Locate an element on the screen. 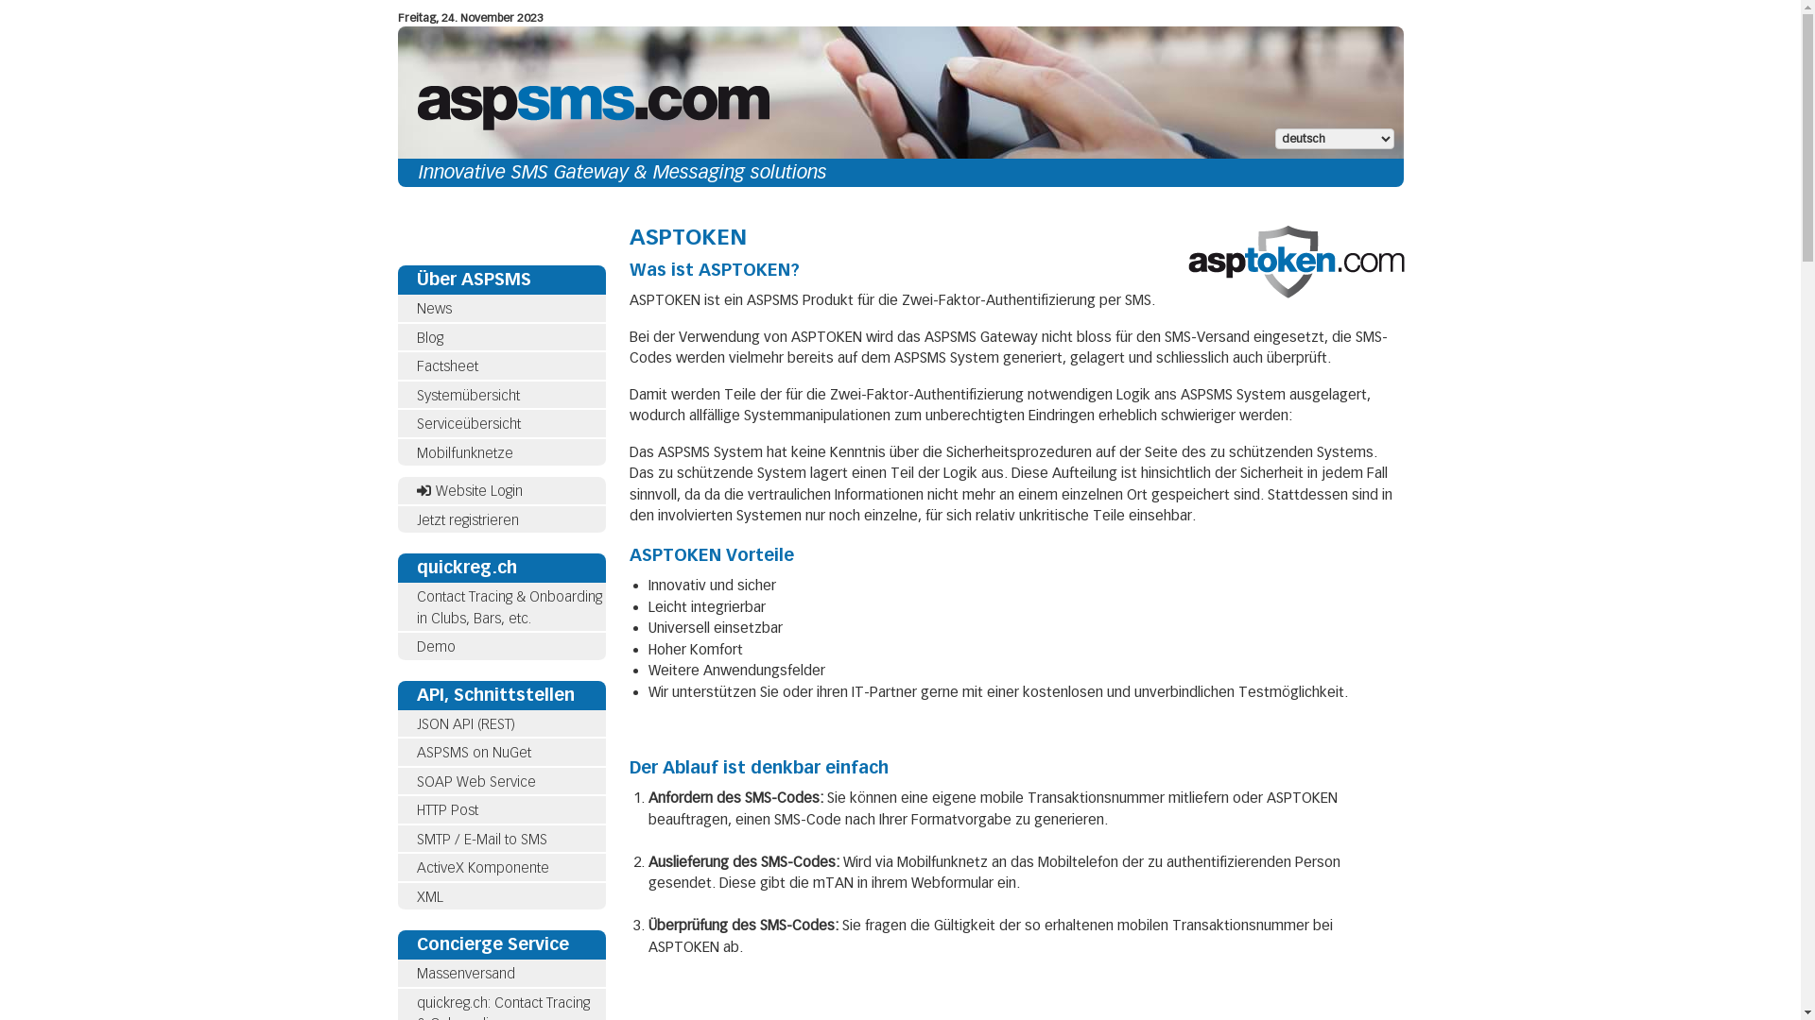  HTTP Post is located at coordinates (446, 810).